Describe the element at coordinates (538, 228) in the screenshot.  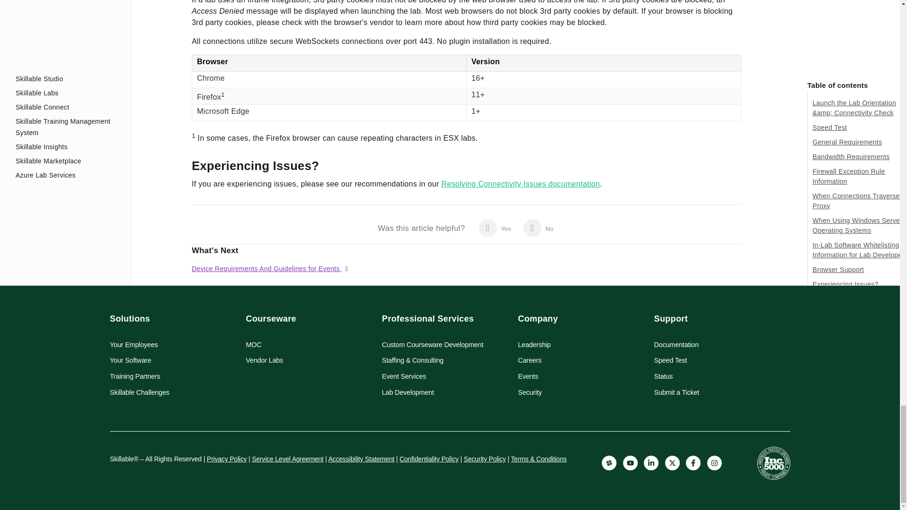
I see `No` at that location.